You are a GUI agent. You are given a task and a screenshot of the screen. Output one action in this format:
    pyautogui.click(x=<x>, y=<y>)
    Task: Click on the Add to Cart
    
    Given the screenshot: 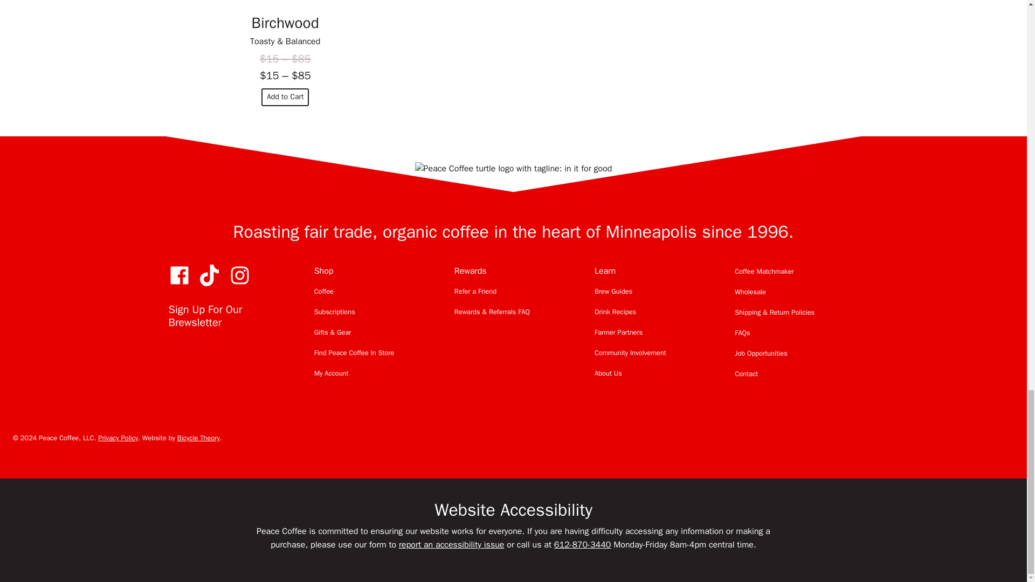 What is the action you would take?
    pyautogui.click(x=286, y=97)
    